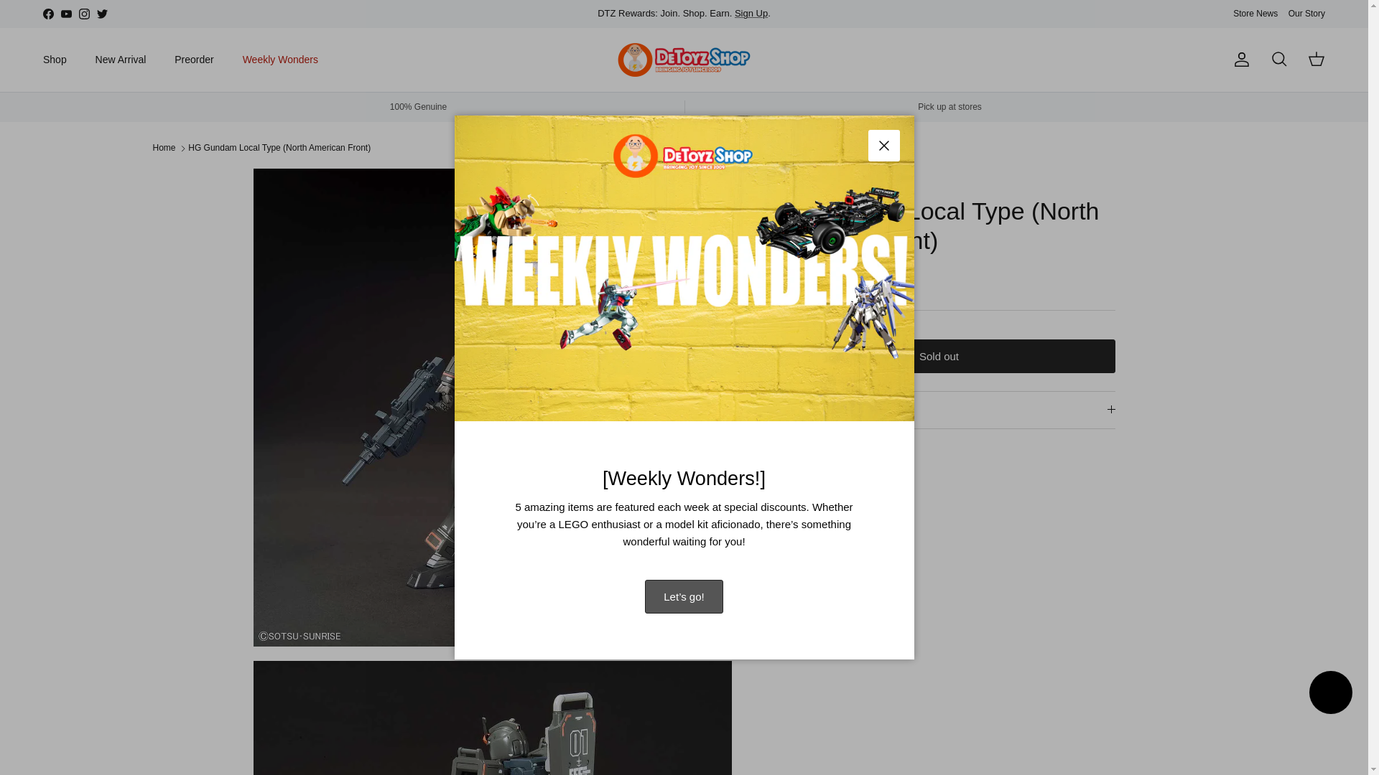 This screenshot has height=775, width=1379. I want to click on Pin on Pinterest, so click(835, 472).